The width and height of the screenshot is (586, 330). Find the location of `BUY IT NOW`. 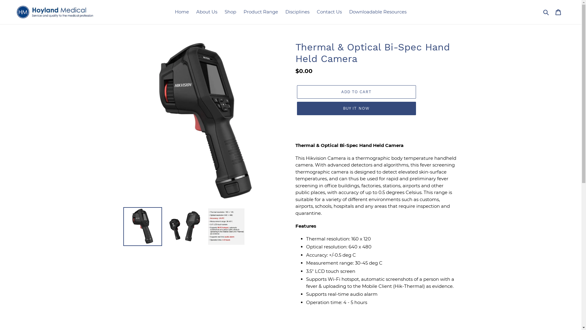

BUY IT NOW is located at coordinates (356, 108).